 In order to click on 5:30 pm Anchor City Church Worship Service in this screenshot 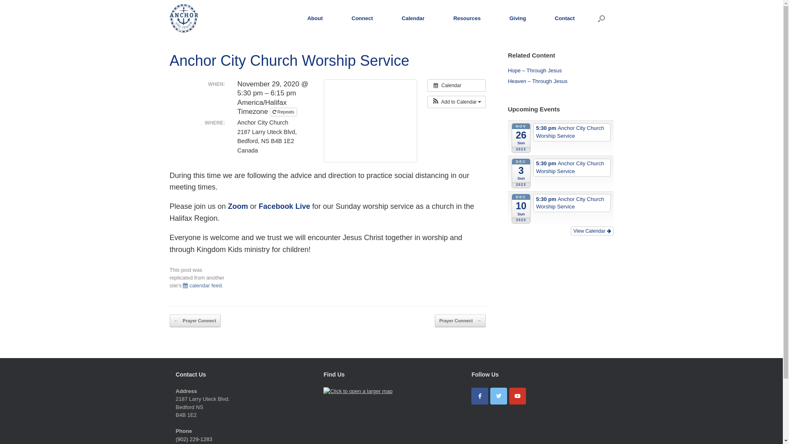, I will do `click(572, 132)`.